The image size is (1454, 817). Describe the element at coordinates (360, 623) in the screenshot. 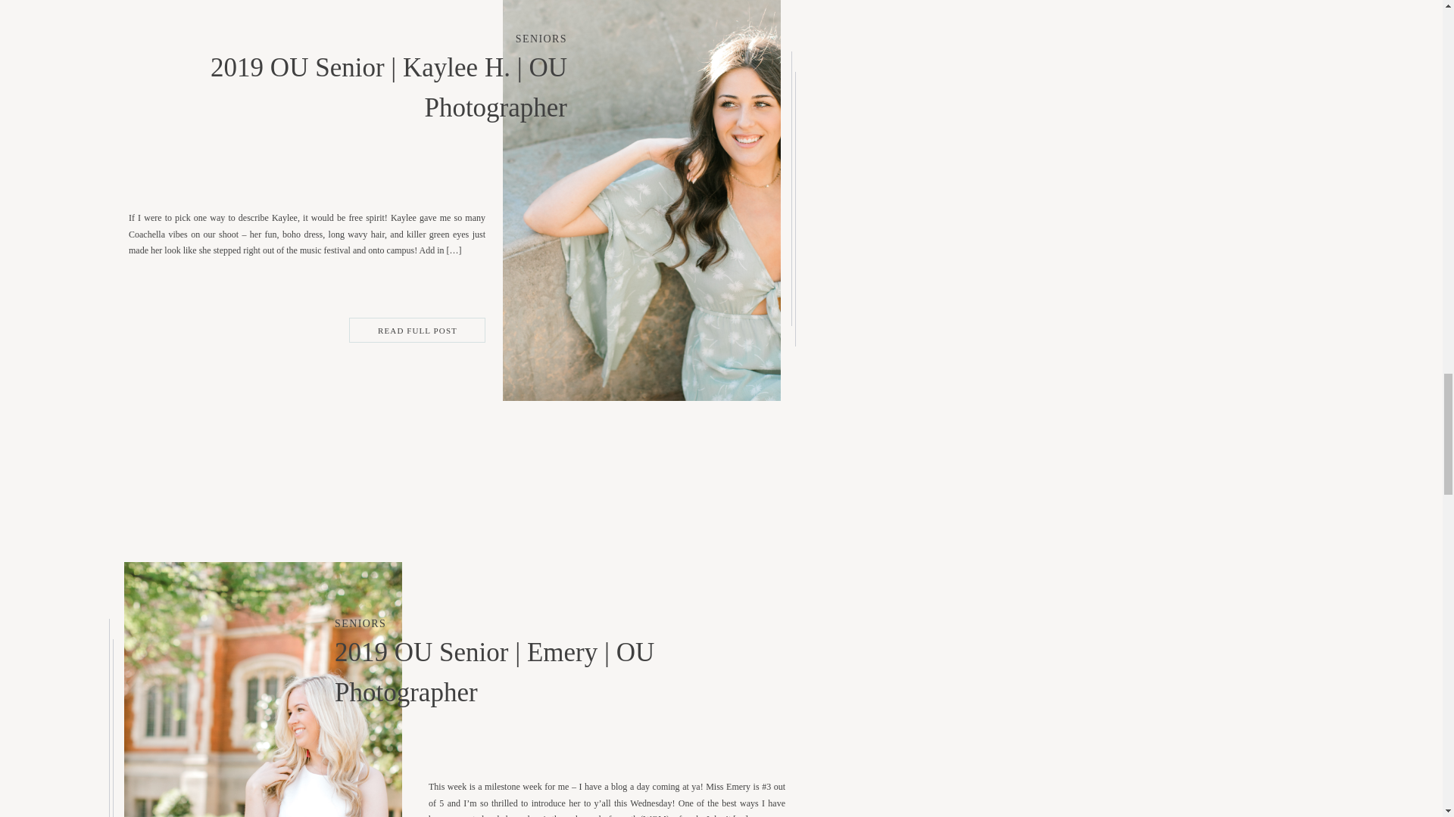

I see `SENIORS` at that location.